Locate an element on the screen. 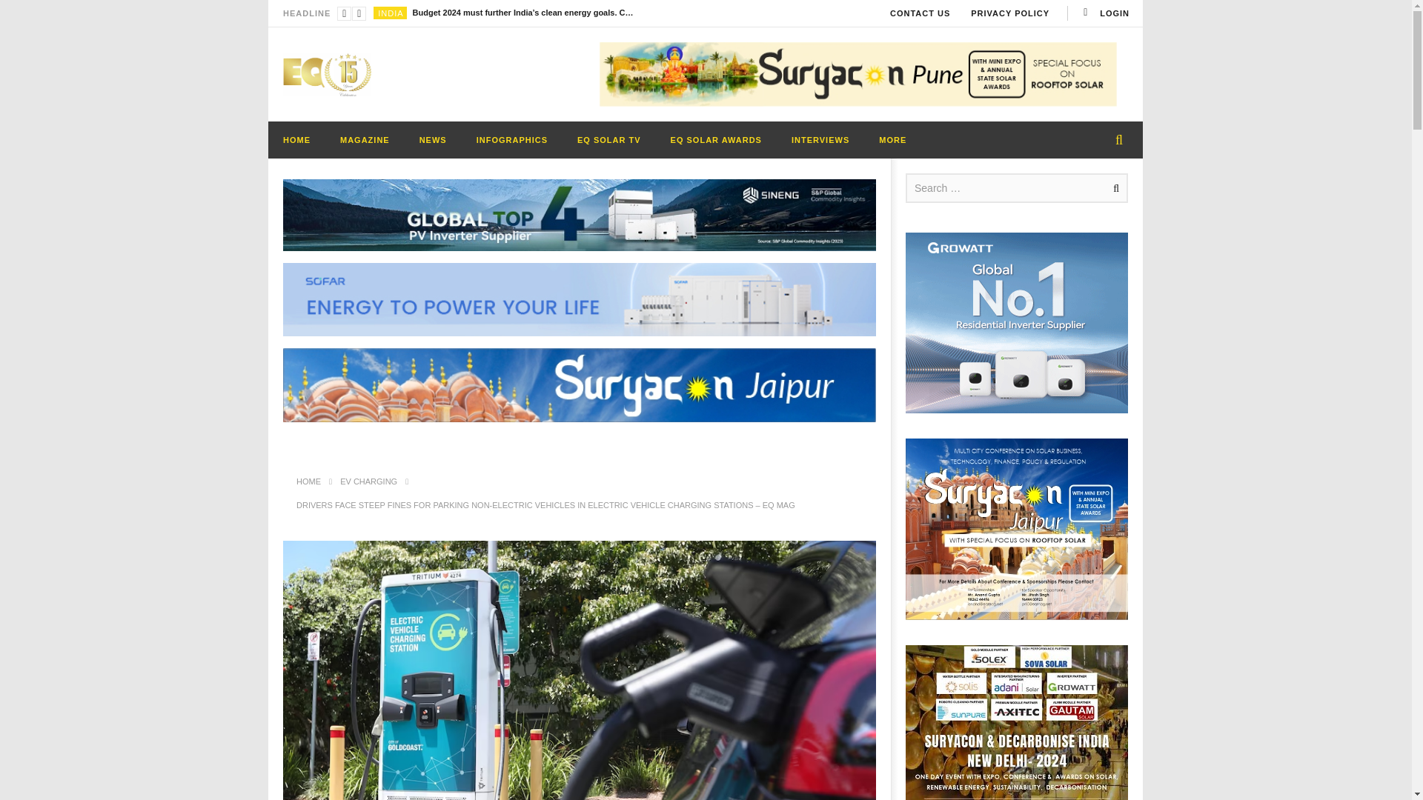  The Leading Solar Magazine In India is located at coordinates (328, 74).